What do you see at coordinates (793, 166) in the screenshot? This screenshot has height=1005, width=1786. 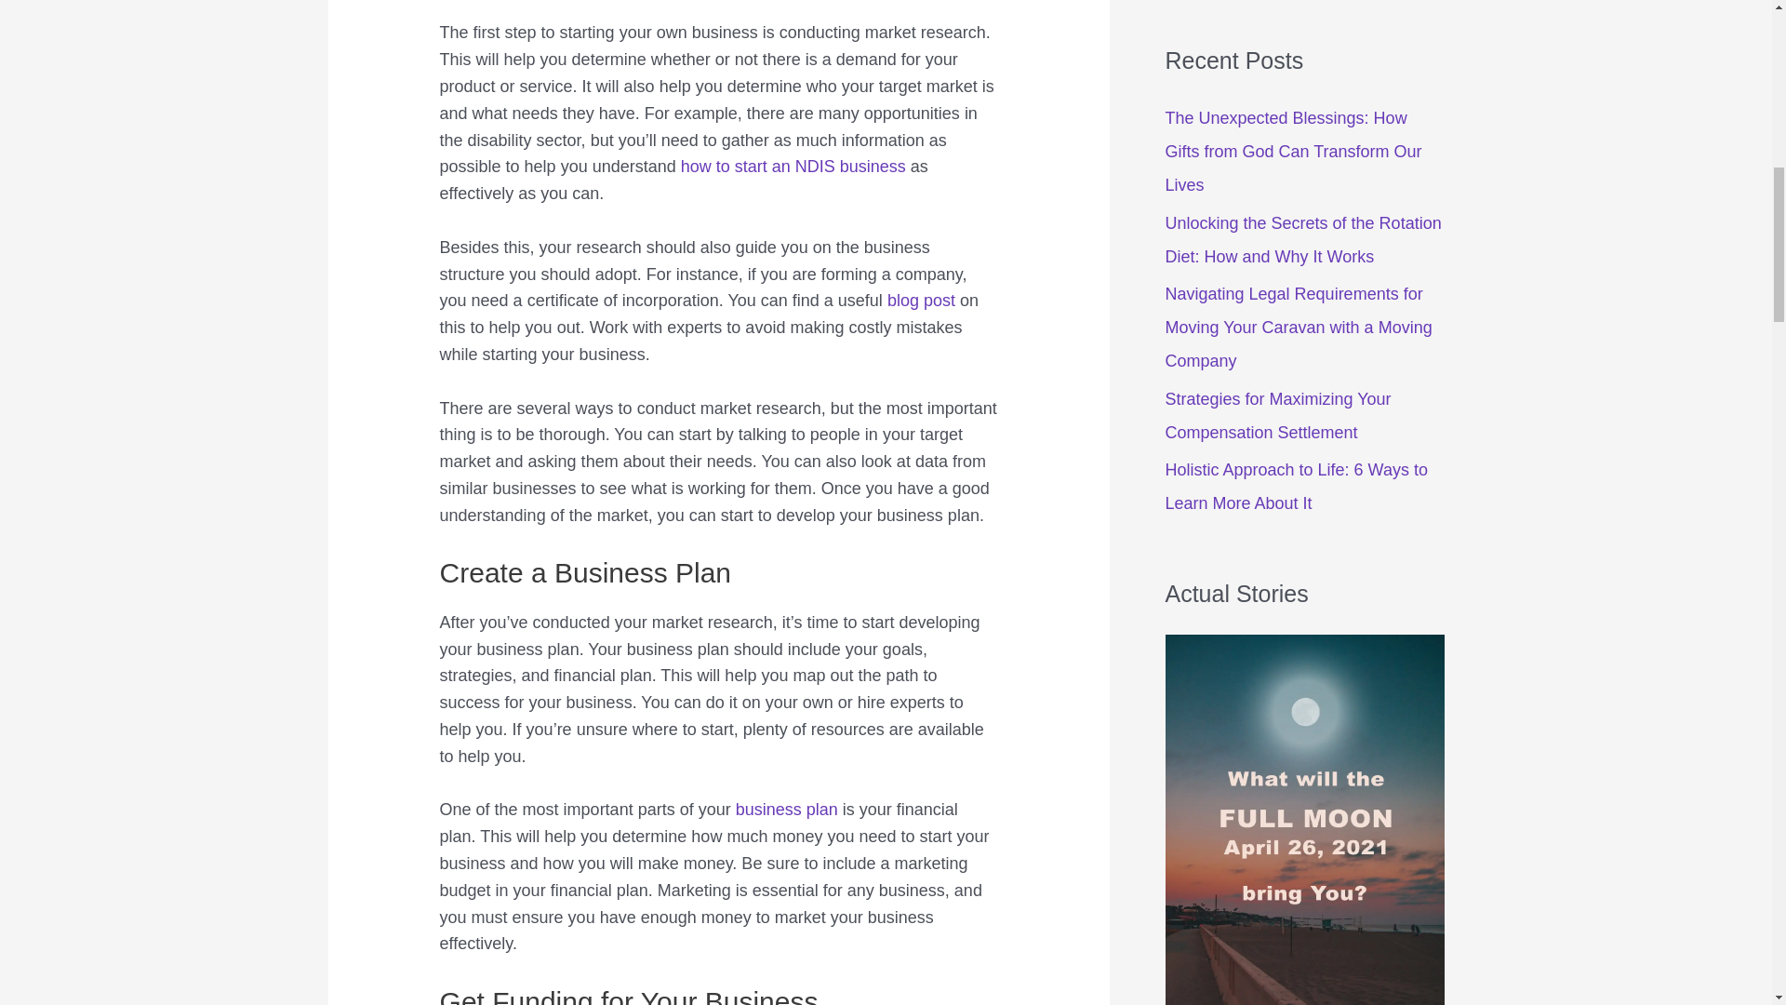 I see `how to start an NDIS business` at bounding box center [793, 166].